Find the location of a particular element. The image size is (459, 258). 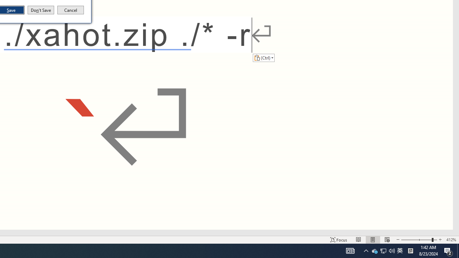

Focus  is located at coordinates (339, 239).